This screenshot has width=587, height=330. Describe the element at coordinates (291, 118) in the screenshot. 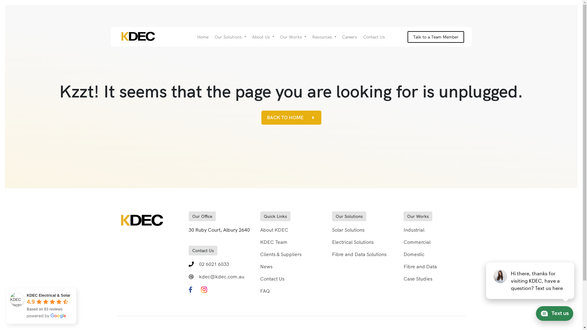

I see `BACK TO HOME` at that location.